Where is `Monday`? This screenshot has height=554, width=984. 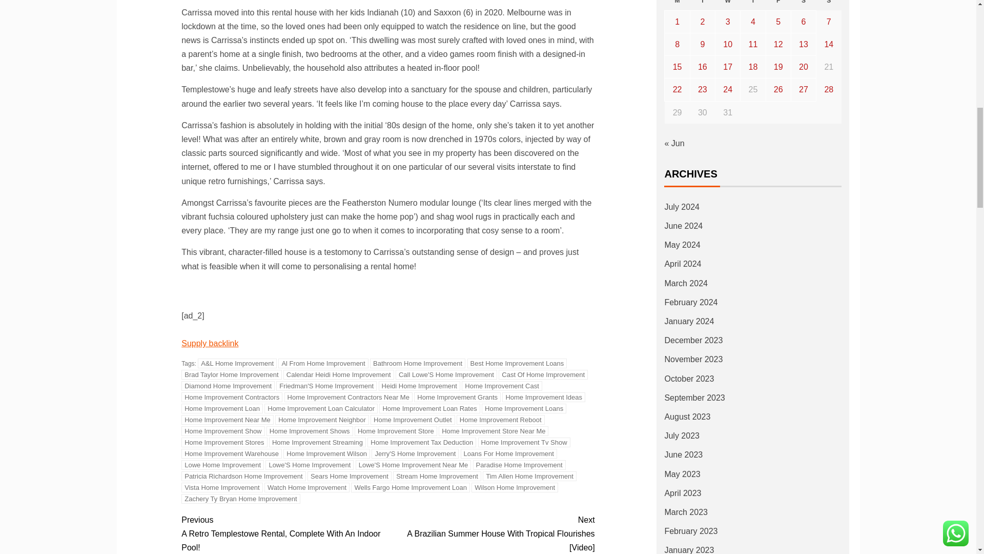 Monday is located at coordinates (677, 5).